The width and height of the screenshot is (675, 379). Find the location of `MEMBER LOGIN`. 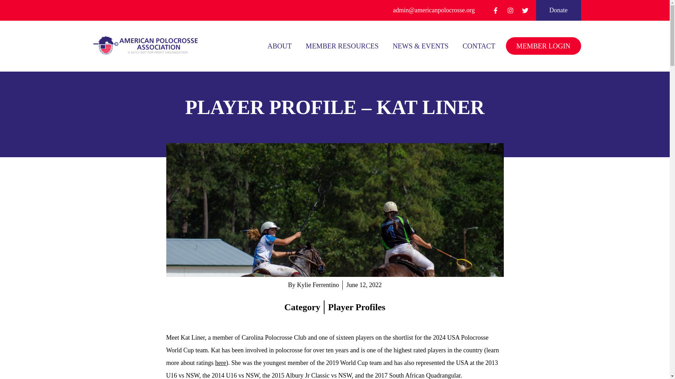

MEMBER LOGIN is located at coordinates (544, 46).